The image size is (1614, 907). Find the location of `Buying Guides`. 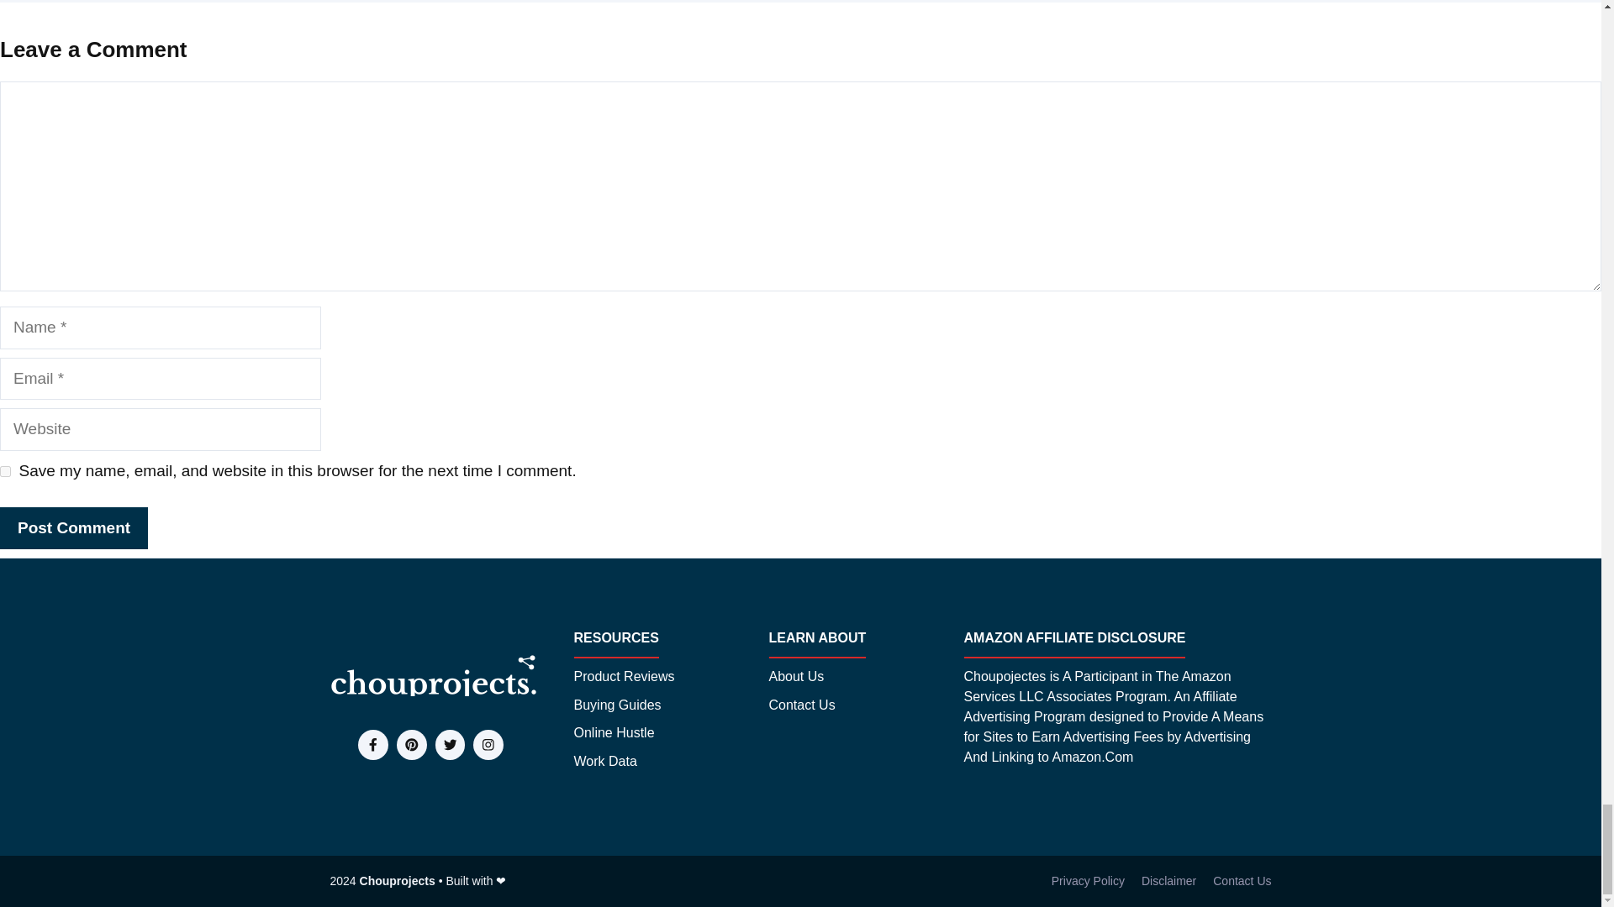

Buying Guides is located at coordinates (616, 705).